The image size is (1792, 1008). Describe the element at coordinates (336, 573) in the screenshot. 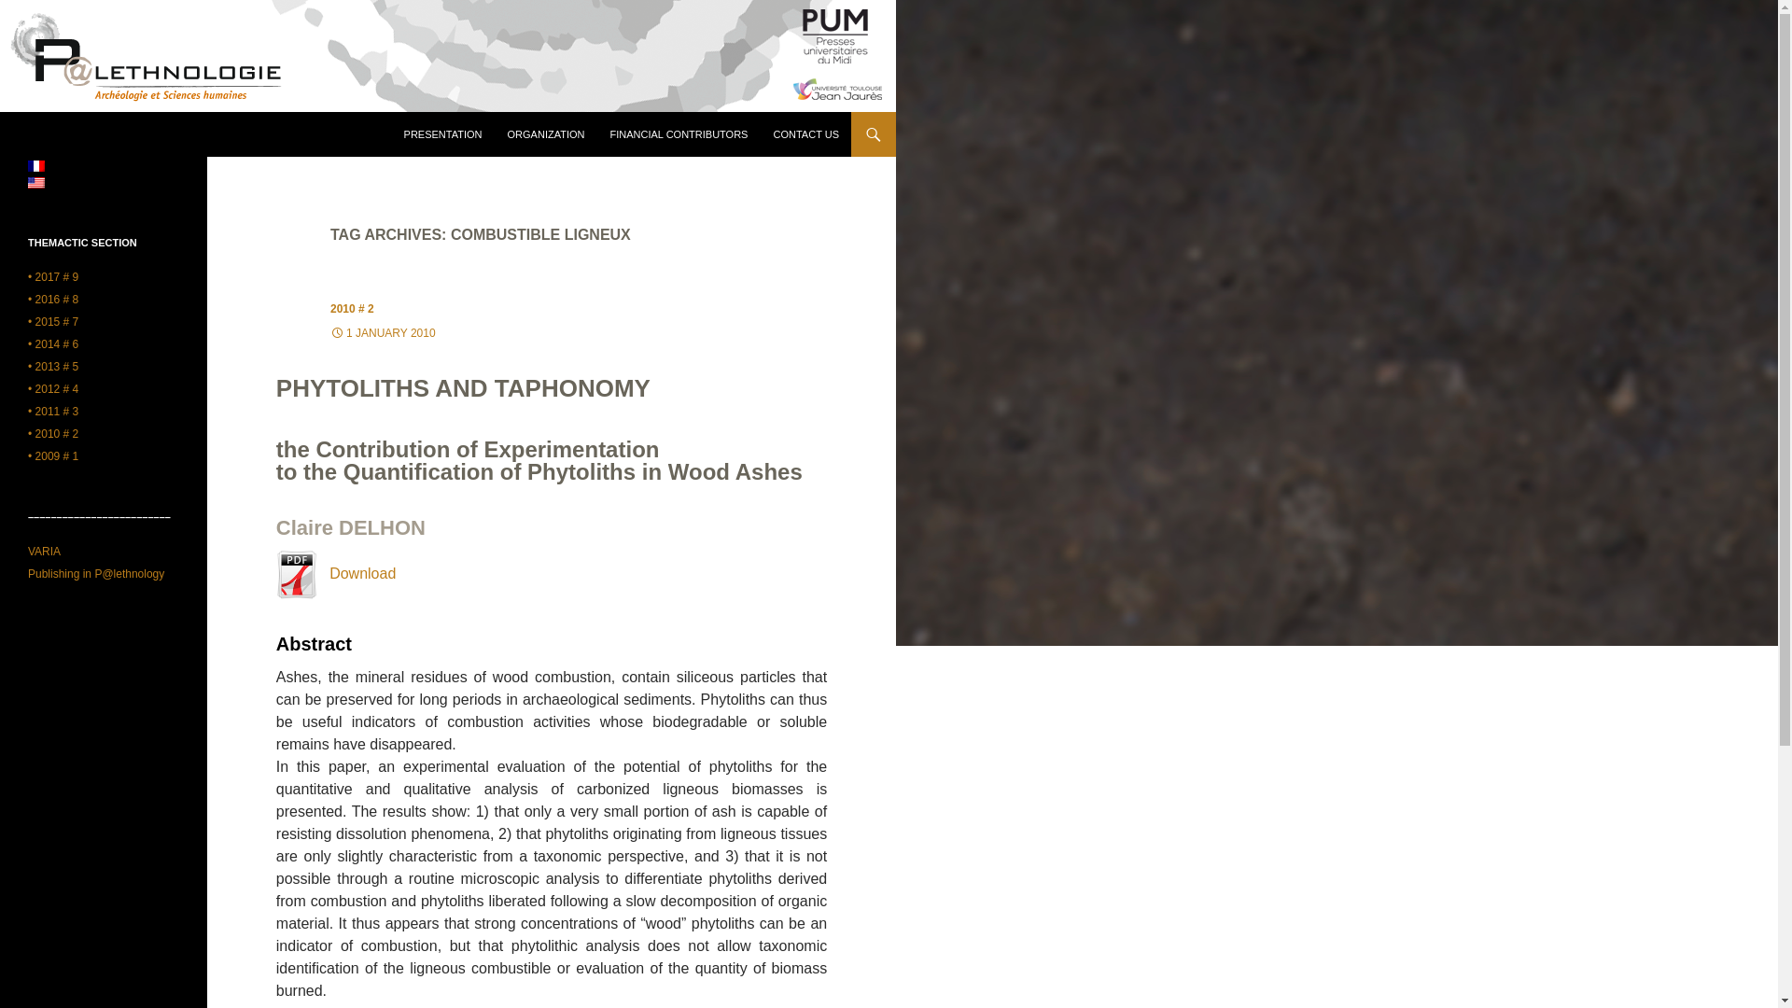

I see `   Download` at that location.